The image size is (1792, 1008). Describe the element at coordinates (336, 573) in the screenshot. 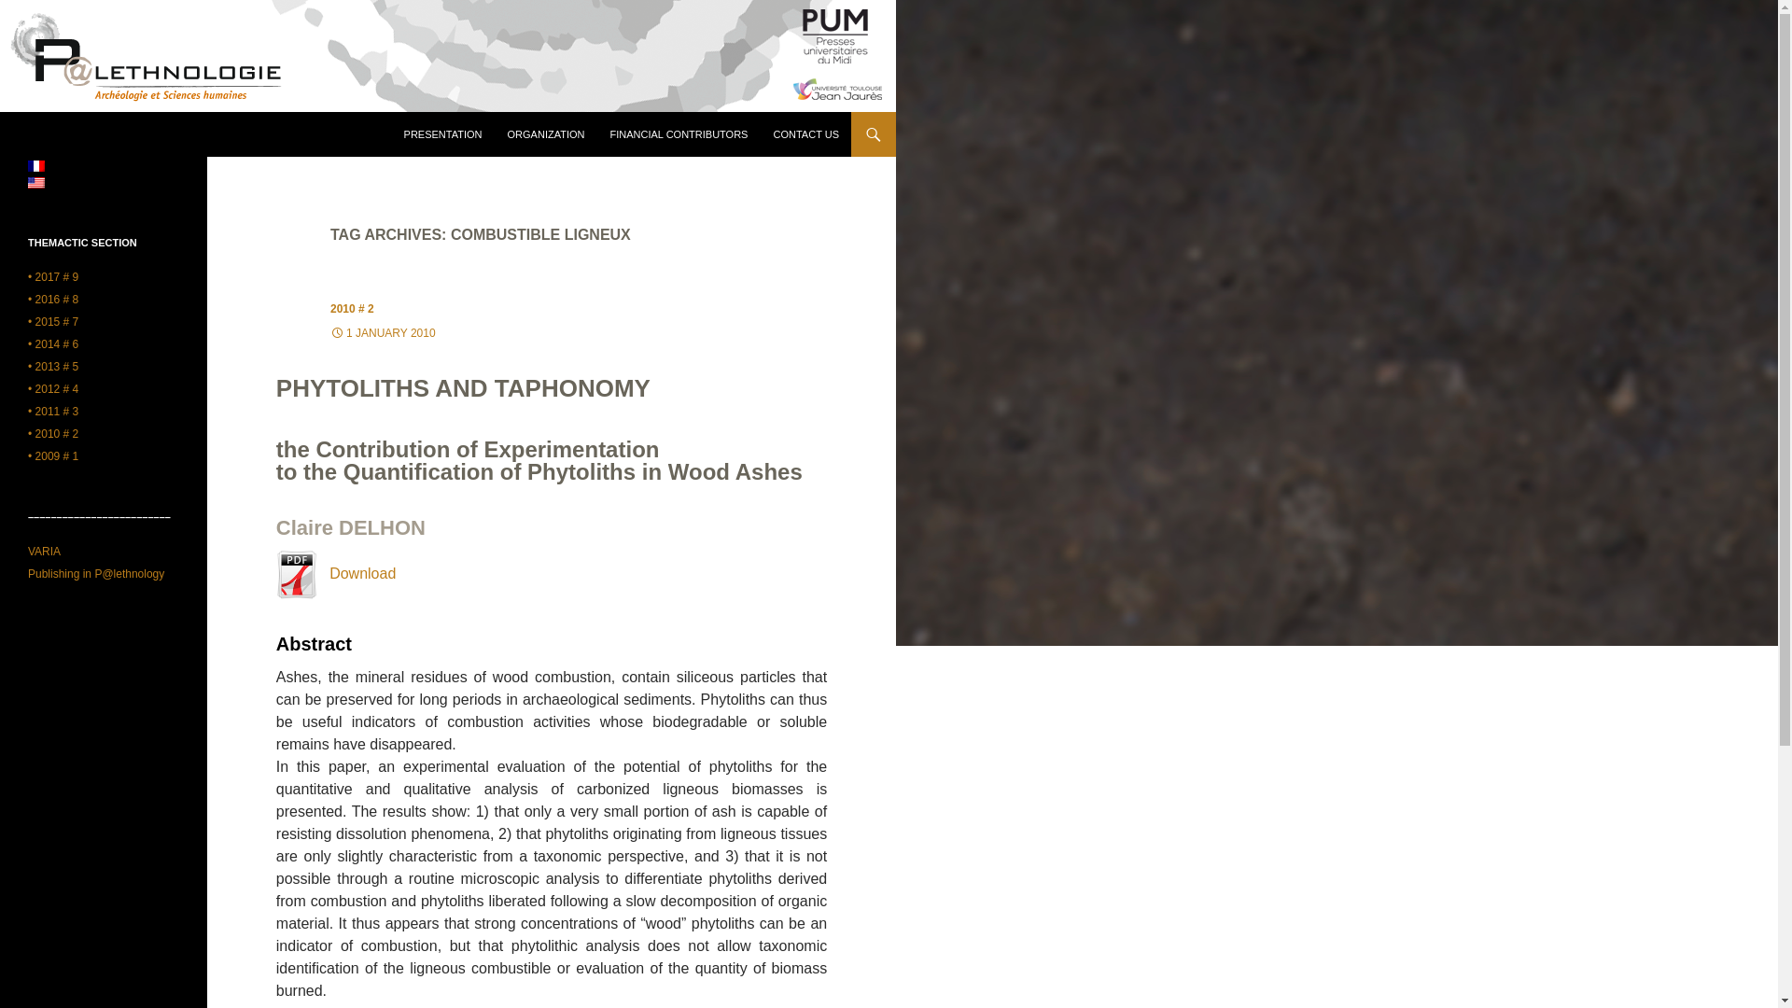

I see `   Download` at that location.